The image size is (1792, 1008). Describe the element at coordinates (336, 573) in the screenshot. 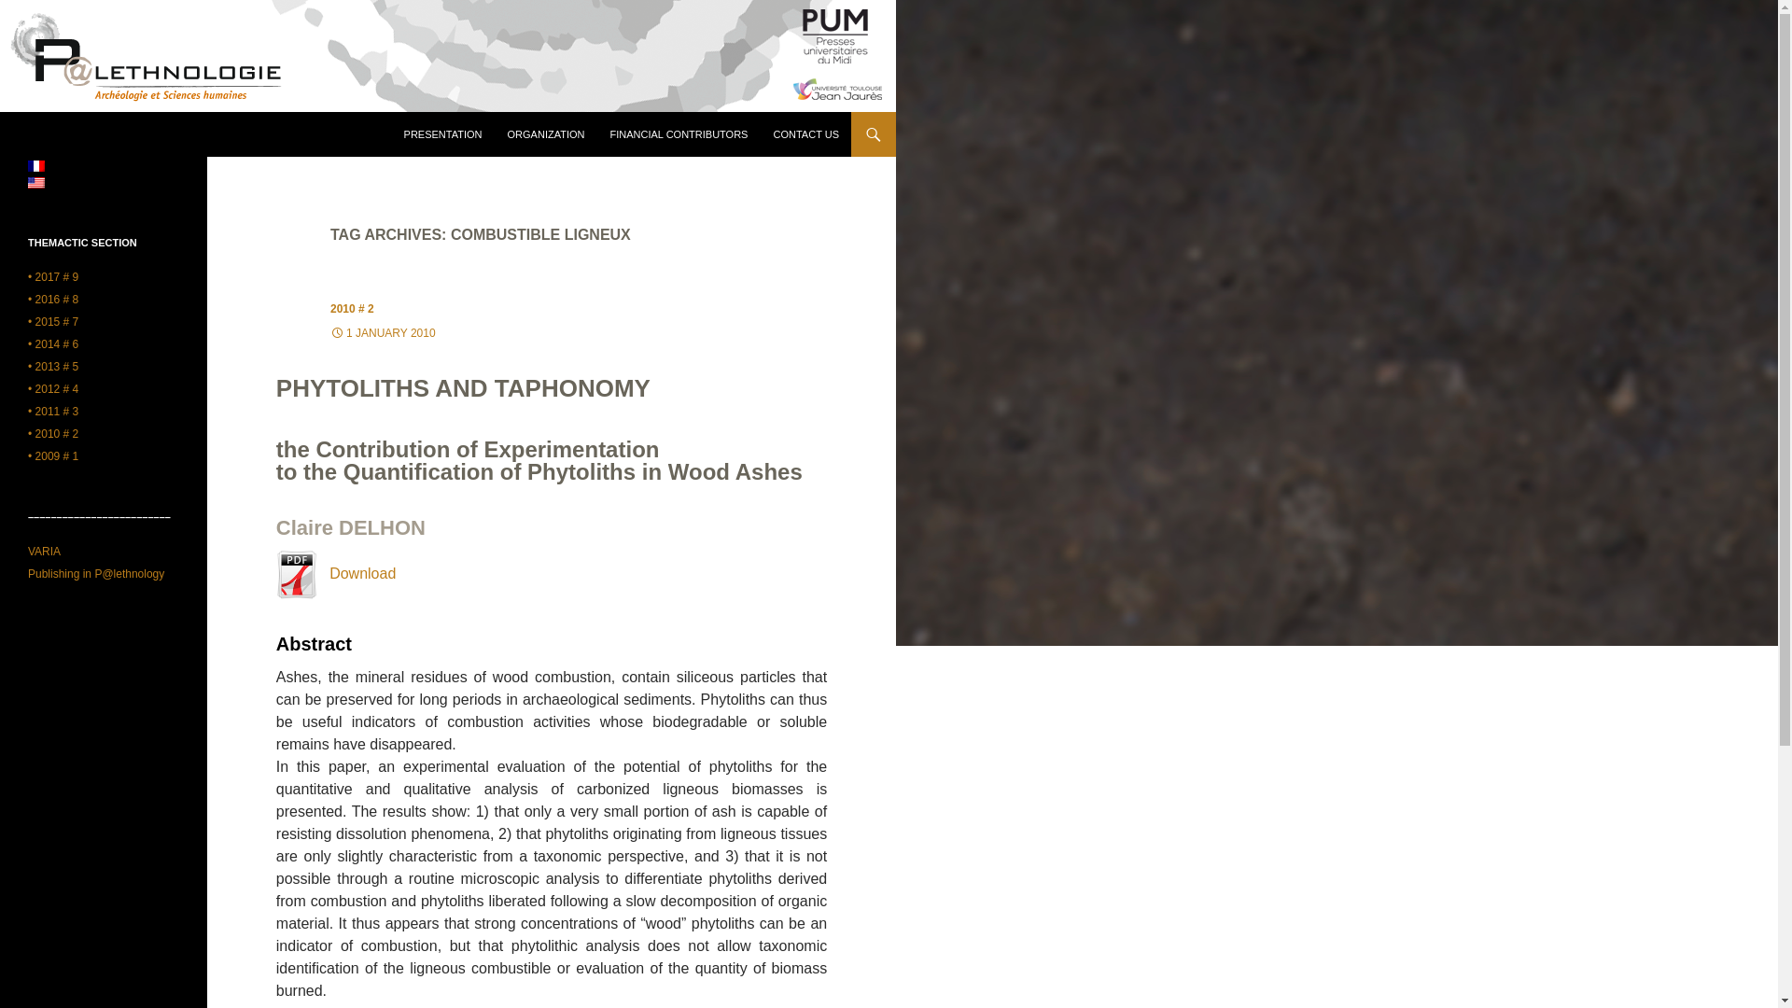

I see `   Download` at that location.